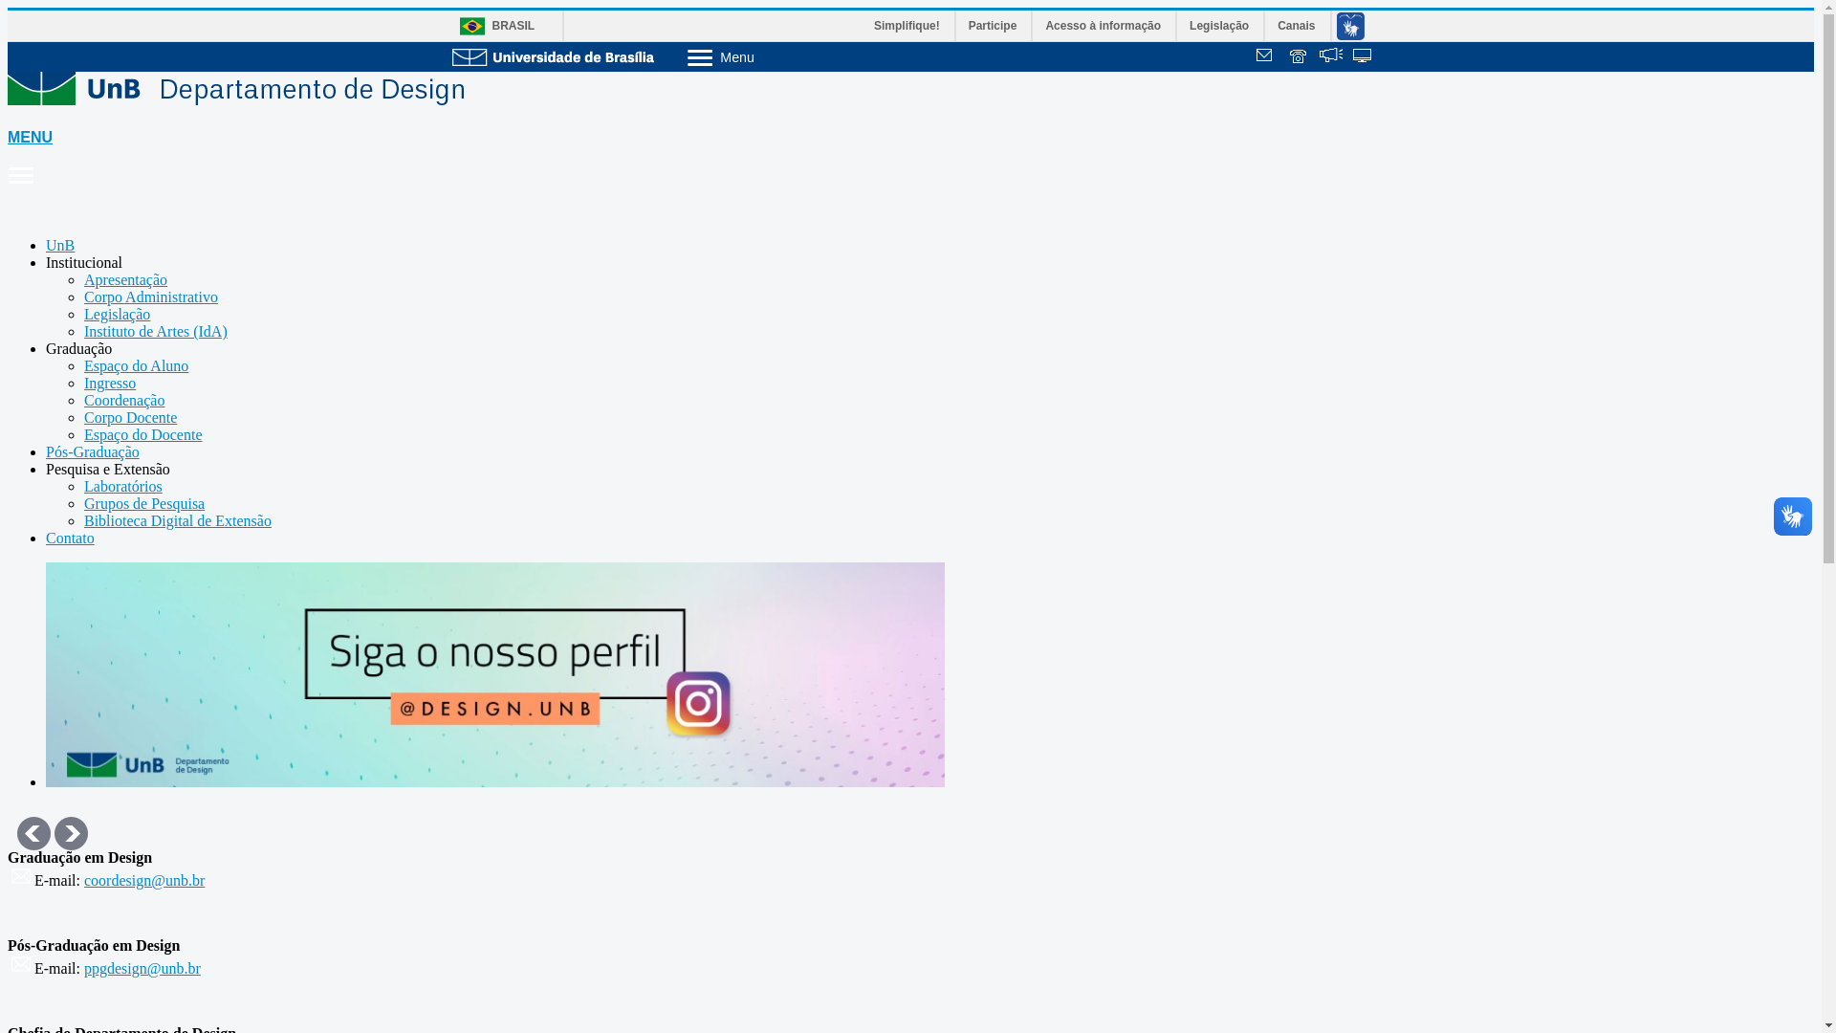 Image resolution: width=1836 pixels, height=1033 pixels. I want to click on Grupos de Pesquisa, so click(144, 503).